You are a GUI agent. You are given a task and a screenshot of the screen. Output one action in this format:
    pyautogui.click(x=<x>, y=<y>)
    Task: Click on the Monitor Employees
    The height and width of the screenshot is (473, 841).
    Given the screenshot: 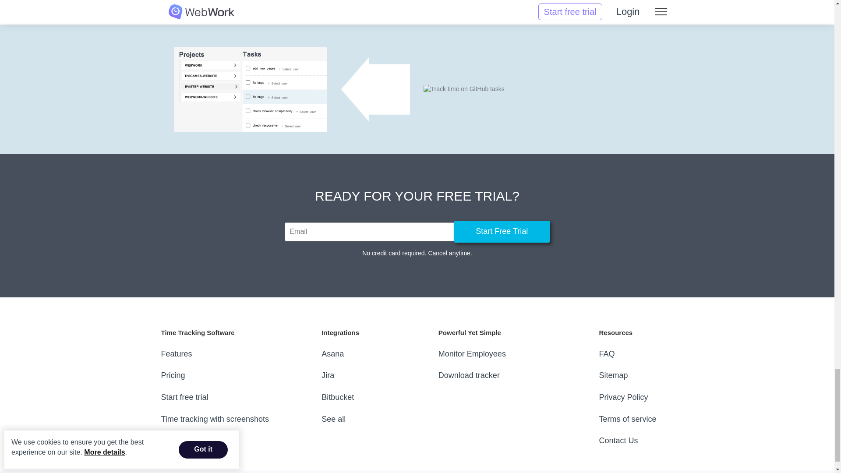 What is the action you would take?
    pyautogui.click(x=472, y=354)
    